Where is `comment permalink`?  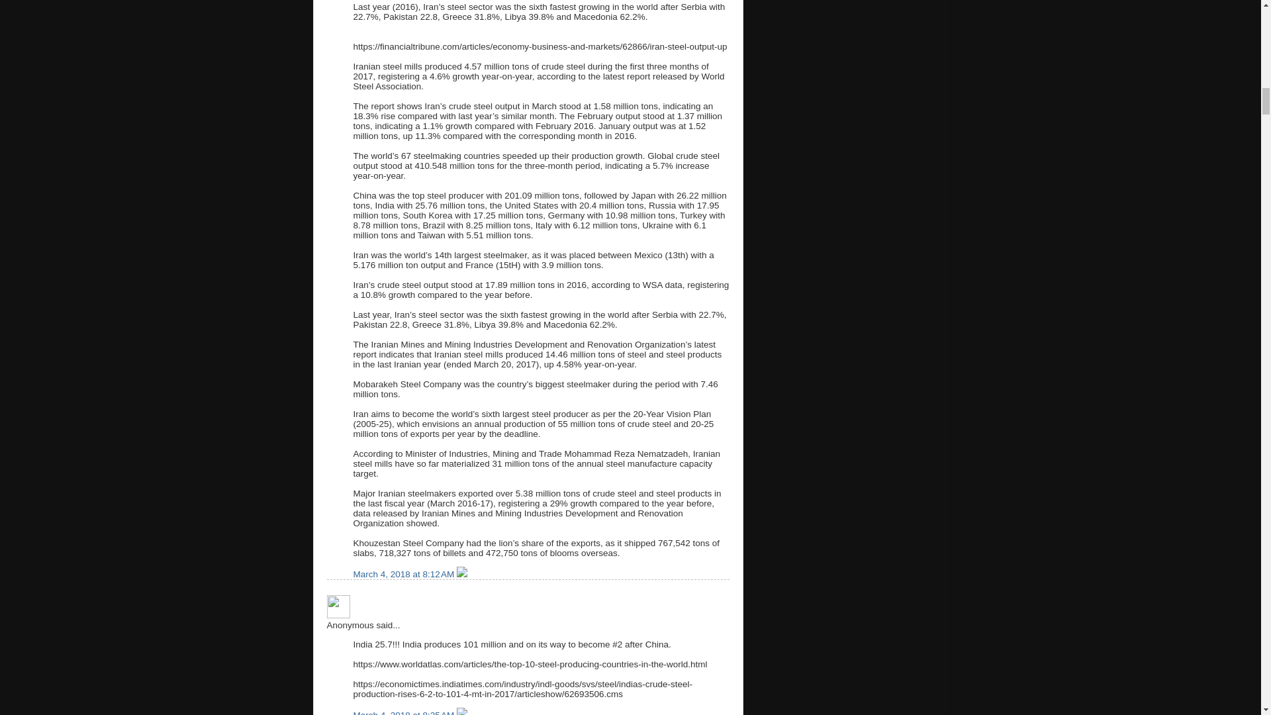
comment permalink is located at coordinates (404, 712).